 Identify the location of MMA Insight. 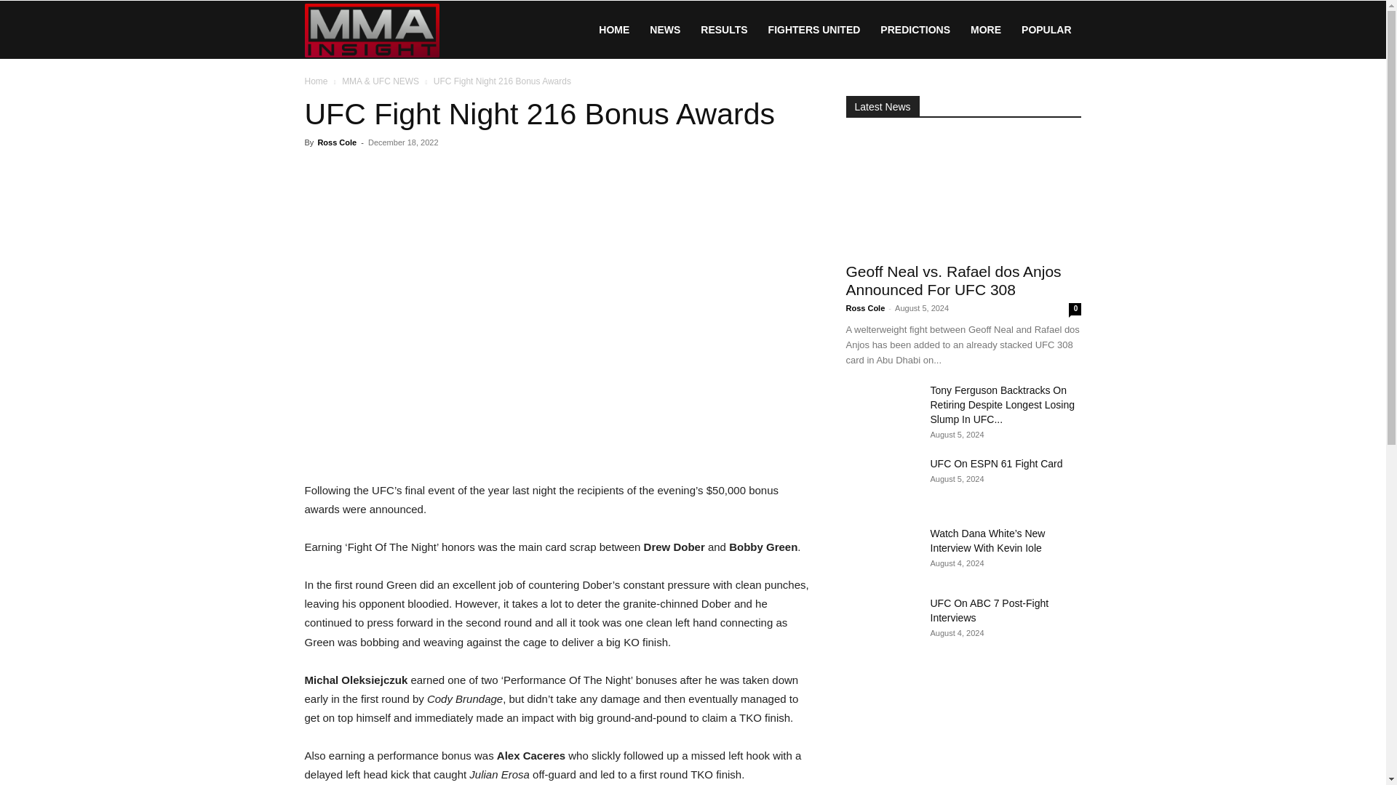
(371, 29).